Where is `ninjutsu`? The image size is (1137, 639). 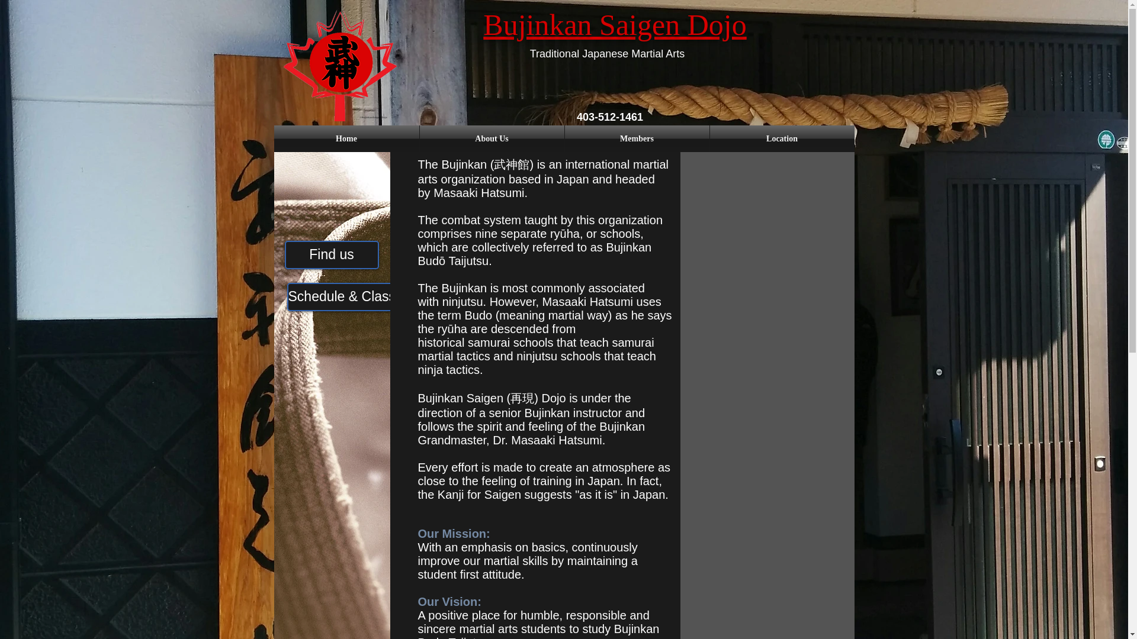 ninjutsu is located at coordinates (462, 301).